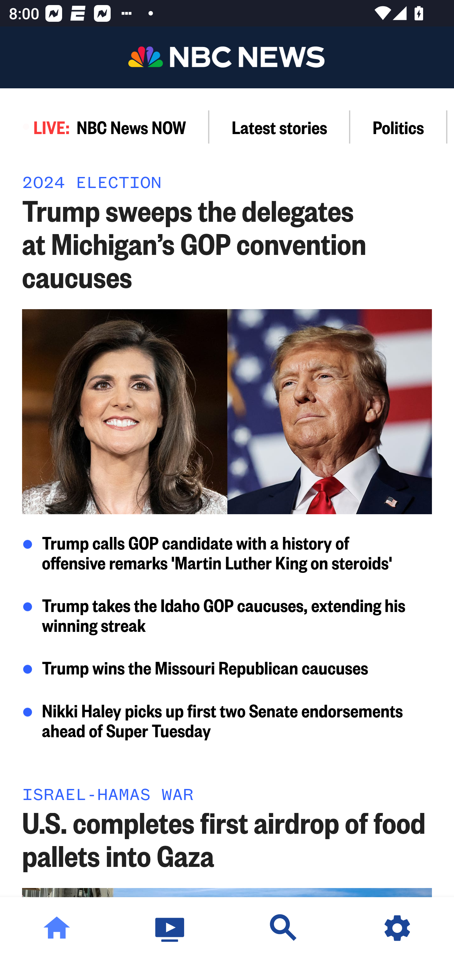 The image size is (454, 959). What do you see at coordinates (280, 127) in the screenshot?
I see `Latest stories Section,Latest stories` at bounding box center [280, 127].